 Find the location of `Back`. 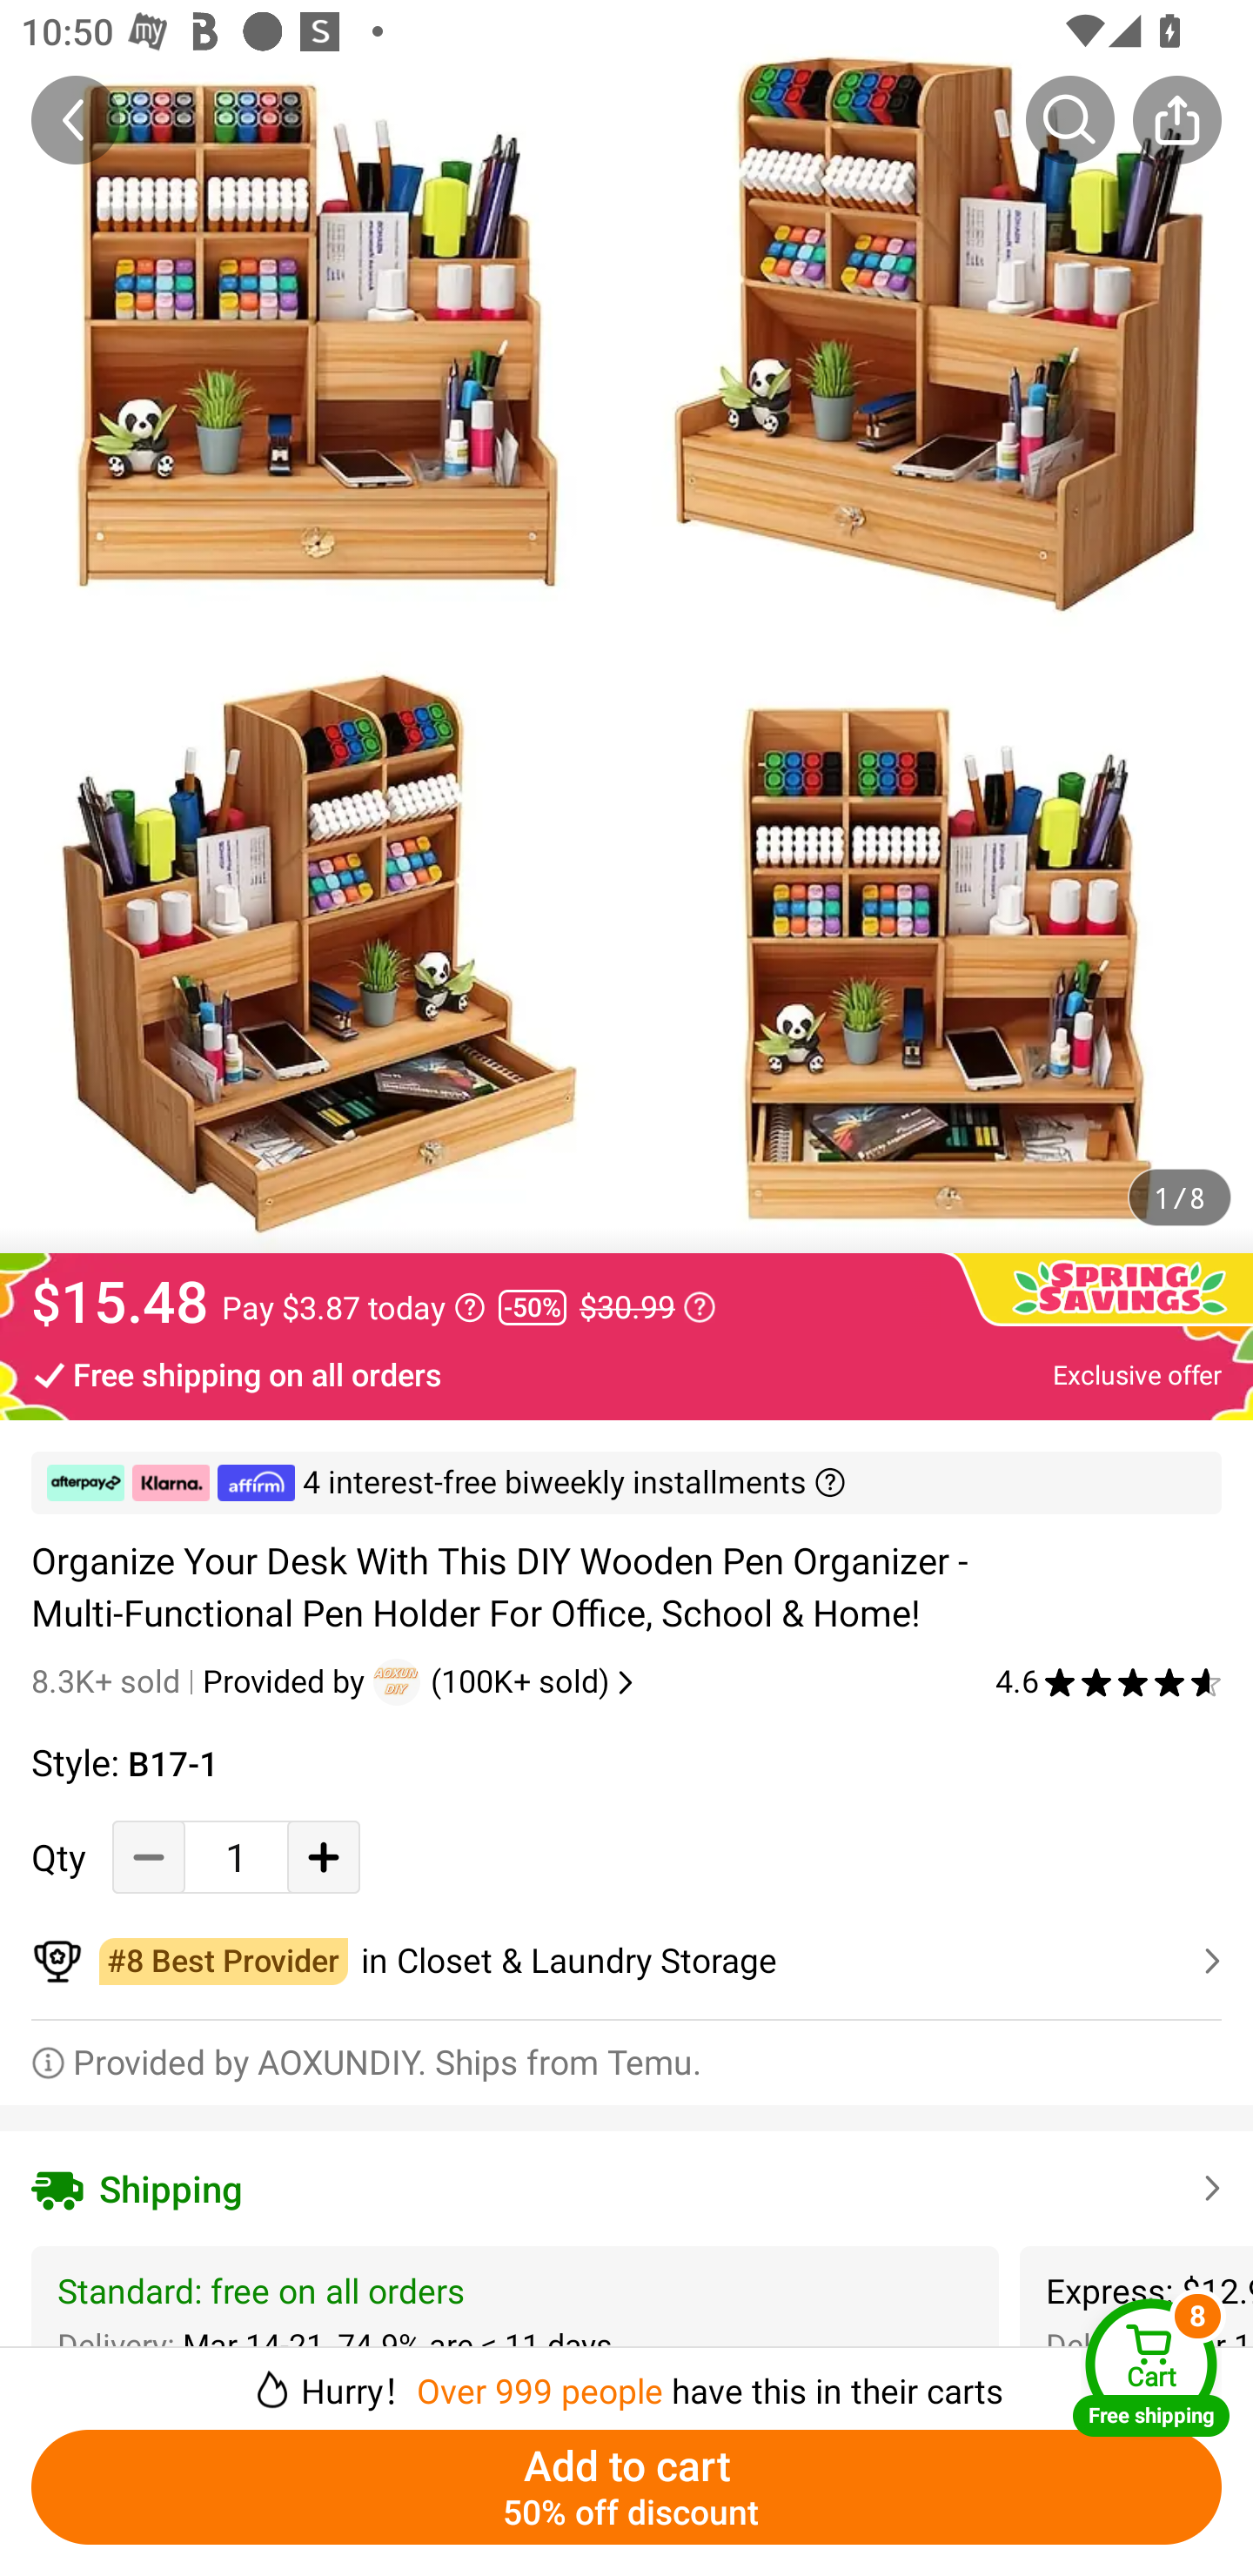

Back is located at coordinates (76, 119).